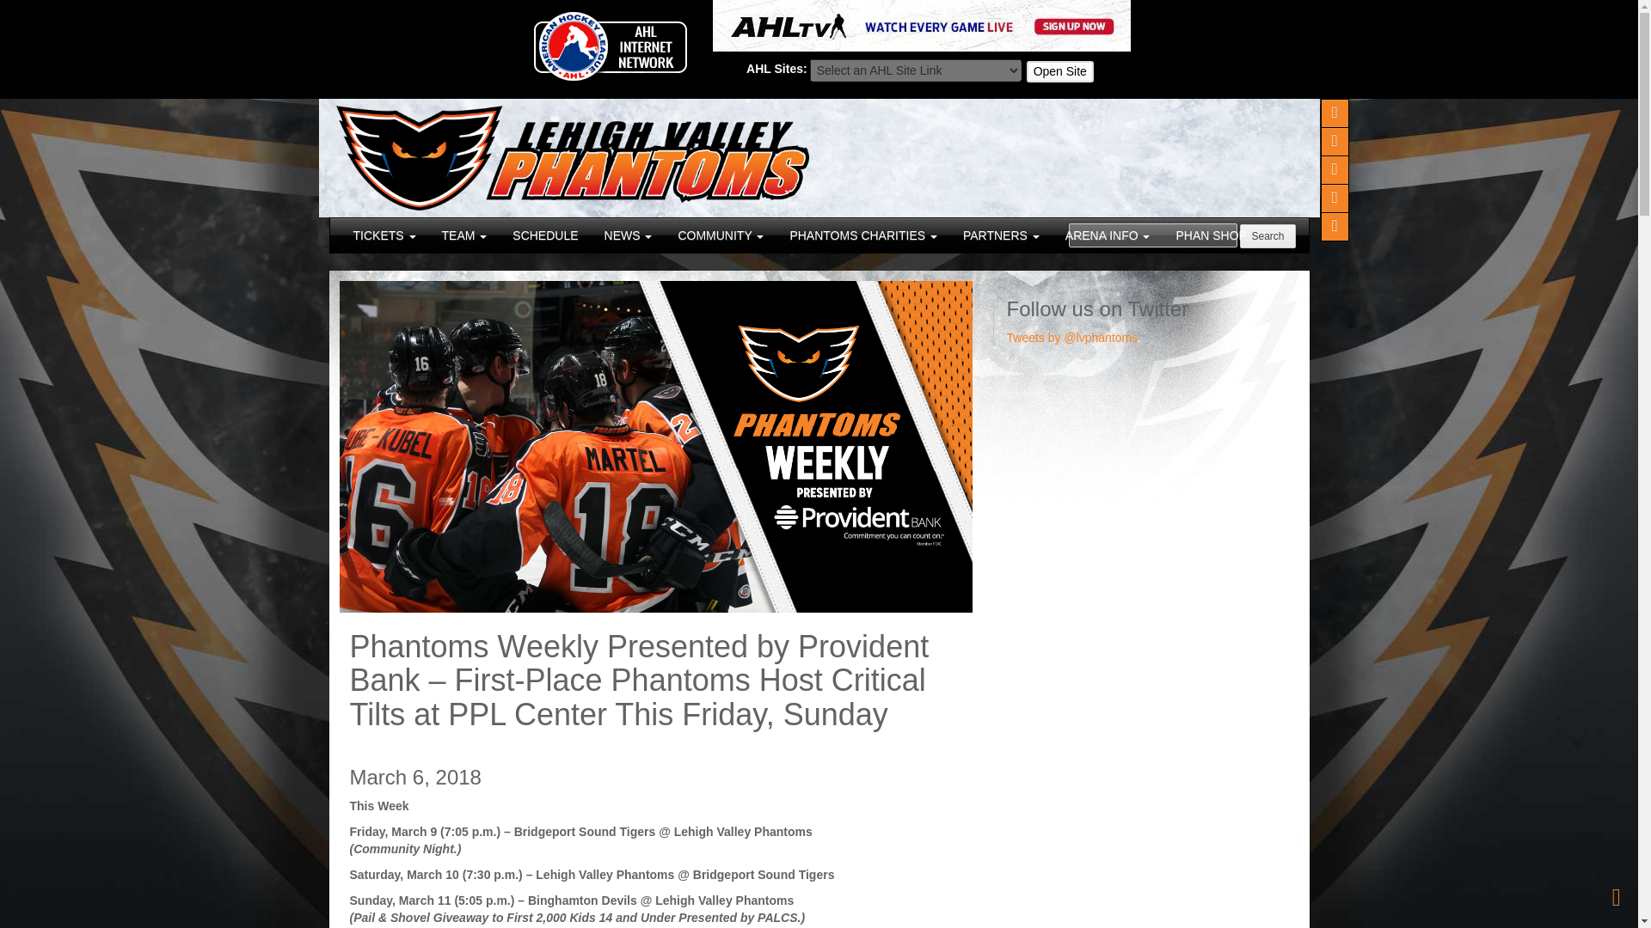 This screenshot has height=928, width=1651. What do you see at coordinates (464, 235) in the screenshot?
I see `TEAM` at bounding box center [464, 235].